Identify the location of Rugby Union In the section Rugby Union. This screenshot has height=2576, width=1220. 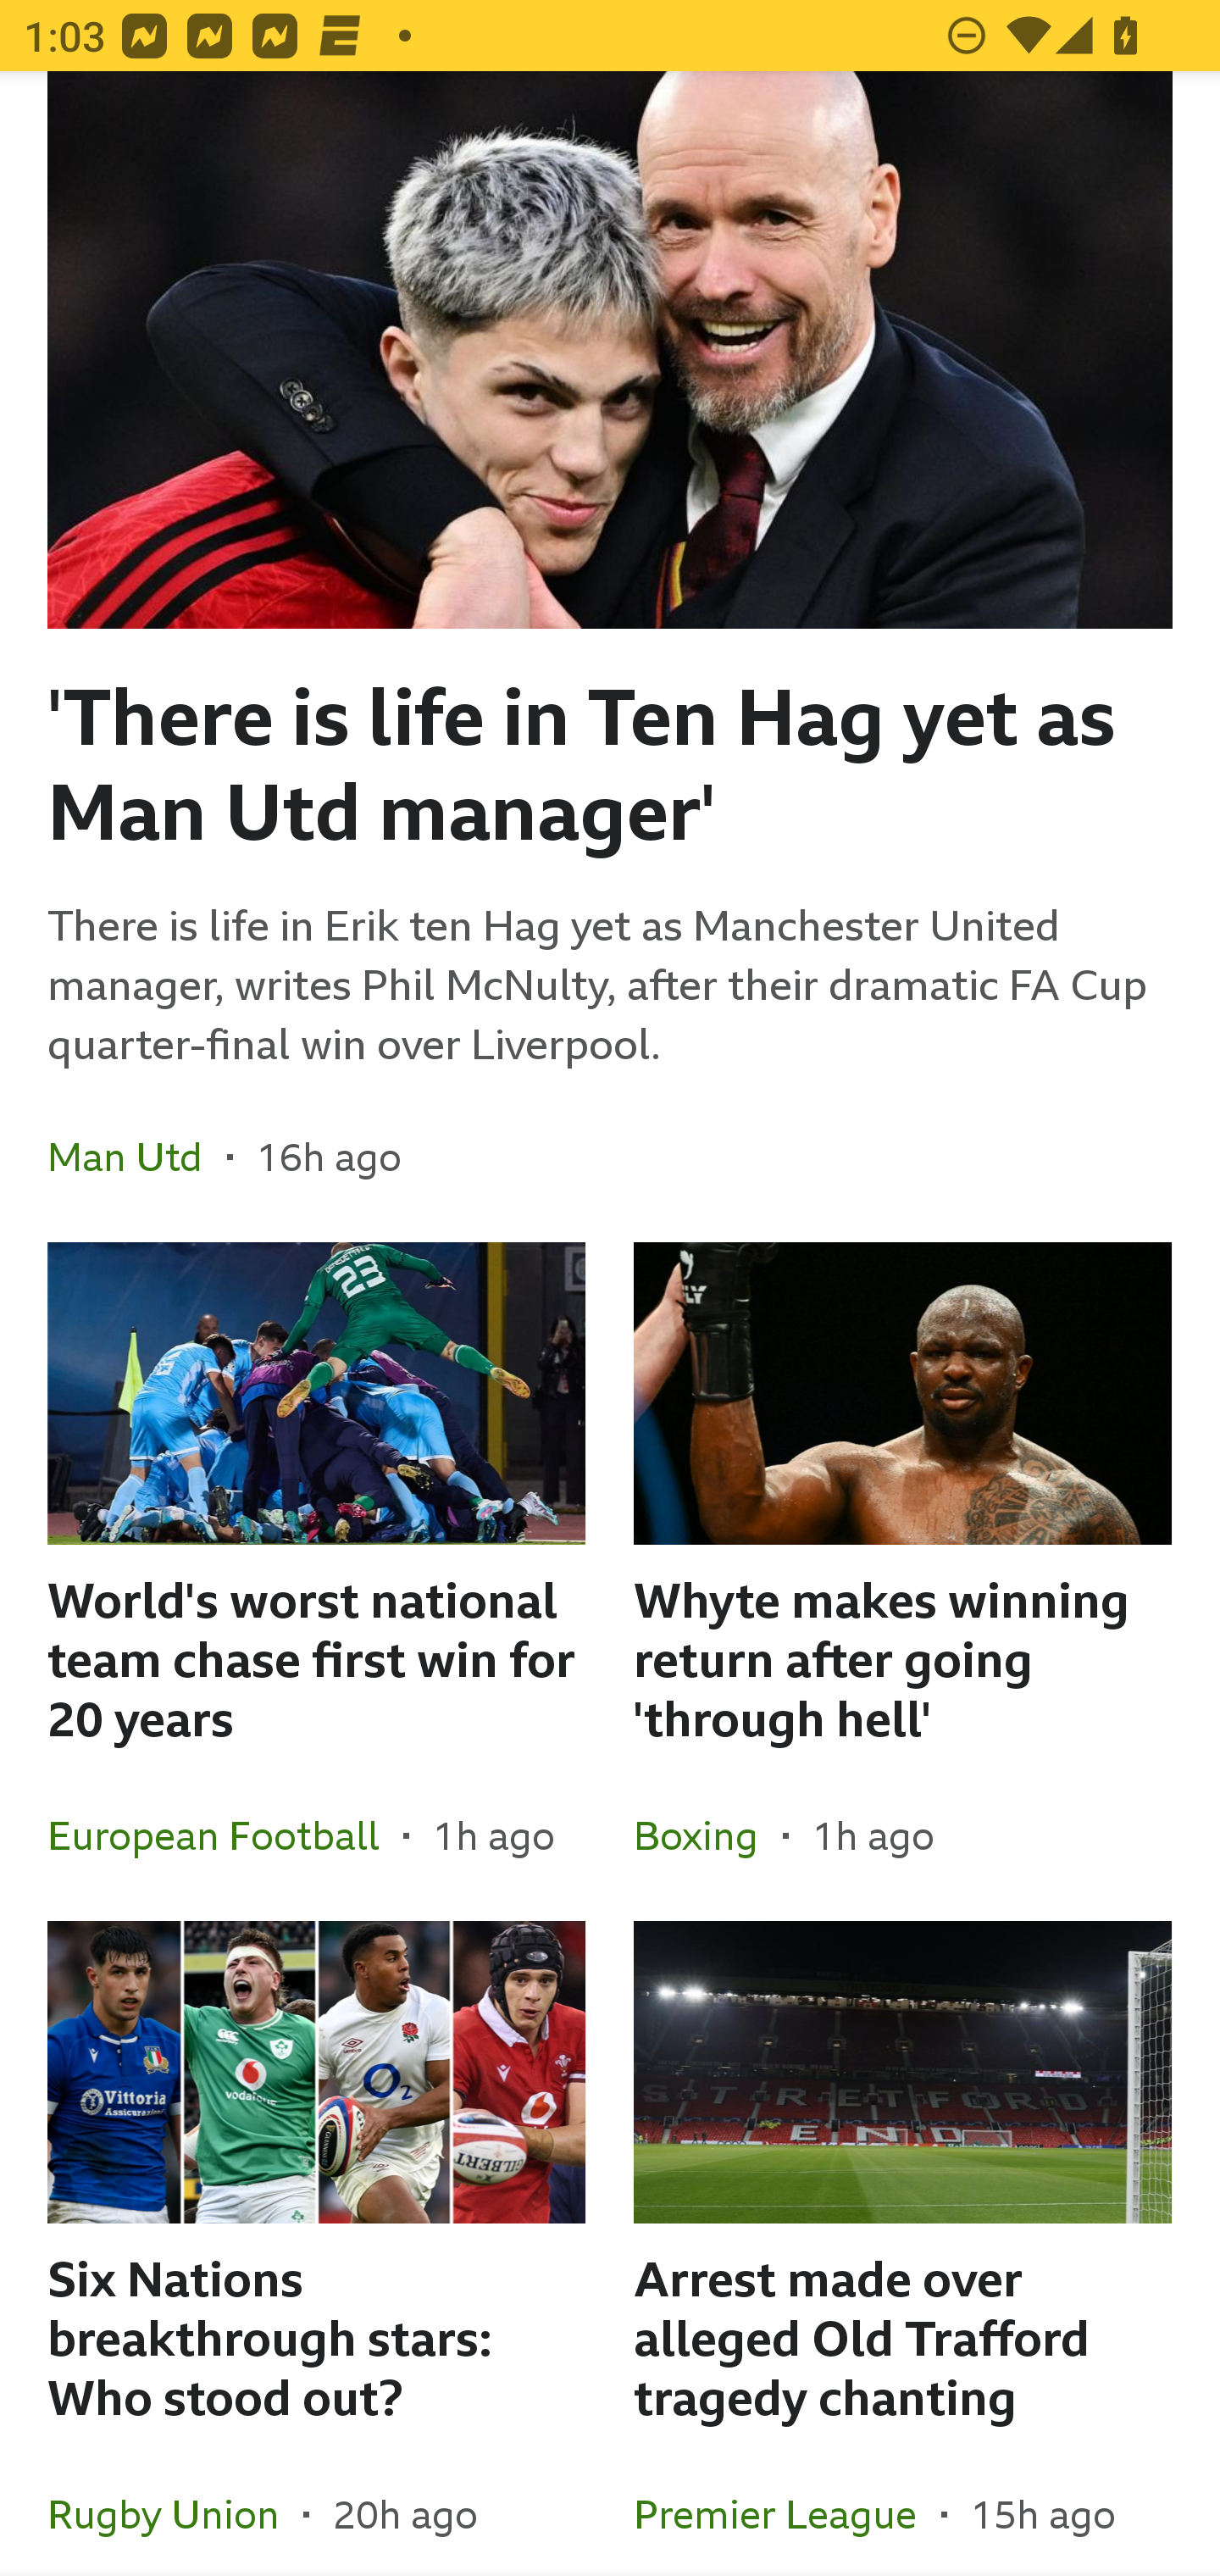
(175, 2502).